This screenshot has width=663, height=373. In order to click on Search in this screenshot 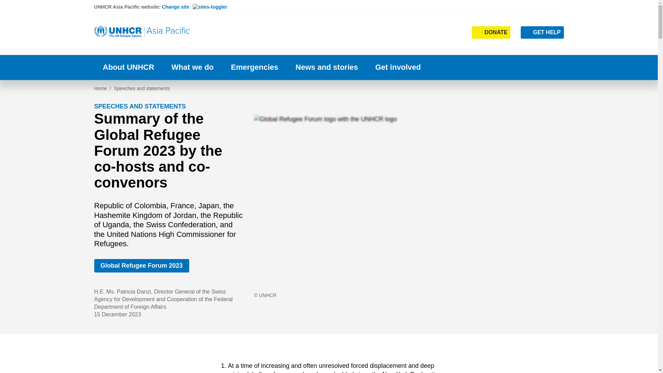, I will do `click(434, 46)`.